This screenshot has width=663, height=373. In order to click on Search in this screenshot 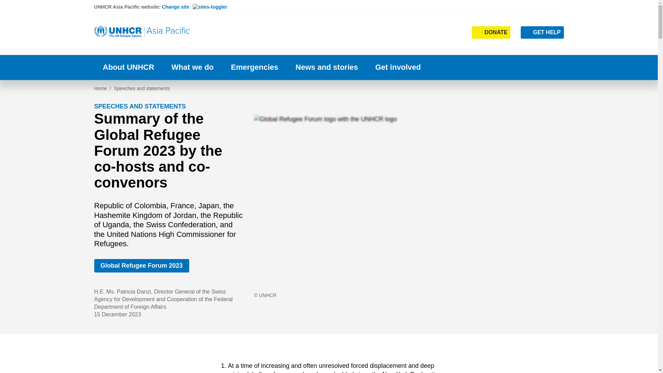, I will do `click(434, 46)`.